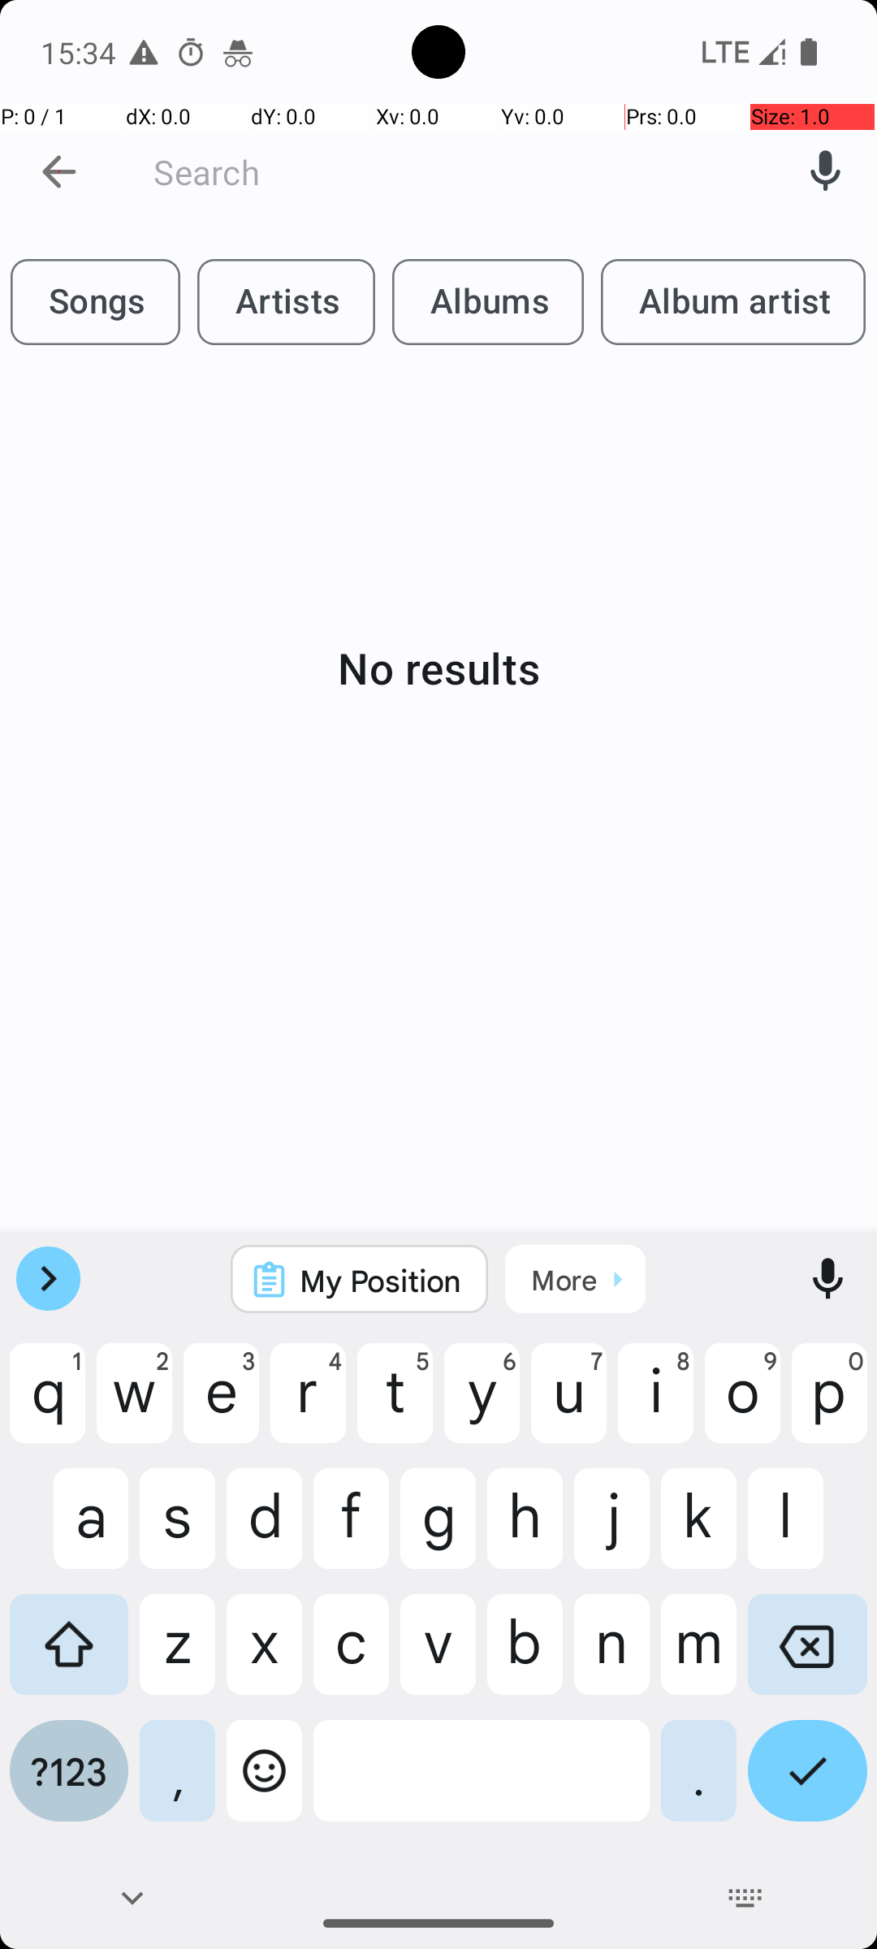  I want to click on No results, so click(438, 668).